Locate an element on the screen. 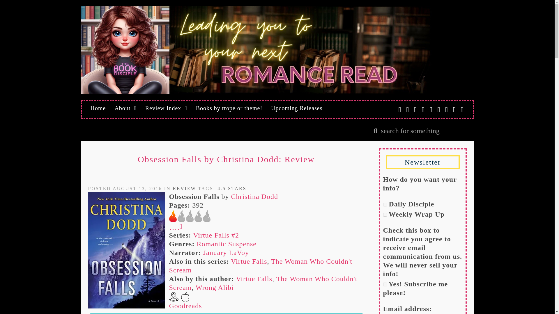 The width and height of the screenshot is (559, 314). 7e4d080c93 is located at coordinates (385, 204).